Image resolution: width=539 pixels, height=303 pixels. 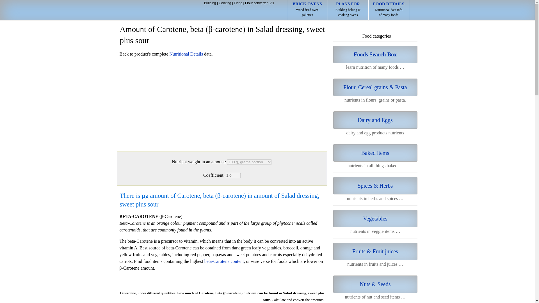 What do you see at coordinates (152, 11) in the screenshot?
I see `Home` at bounding box center [152, 11].